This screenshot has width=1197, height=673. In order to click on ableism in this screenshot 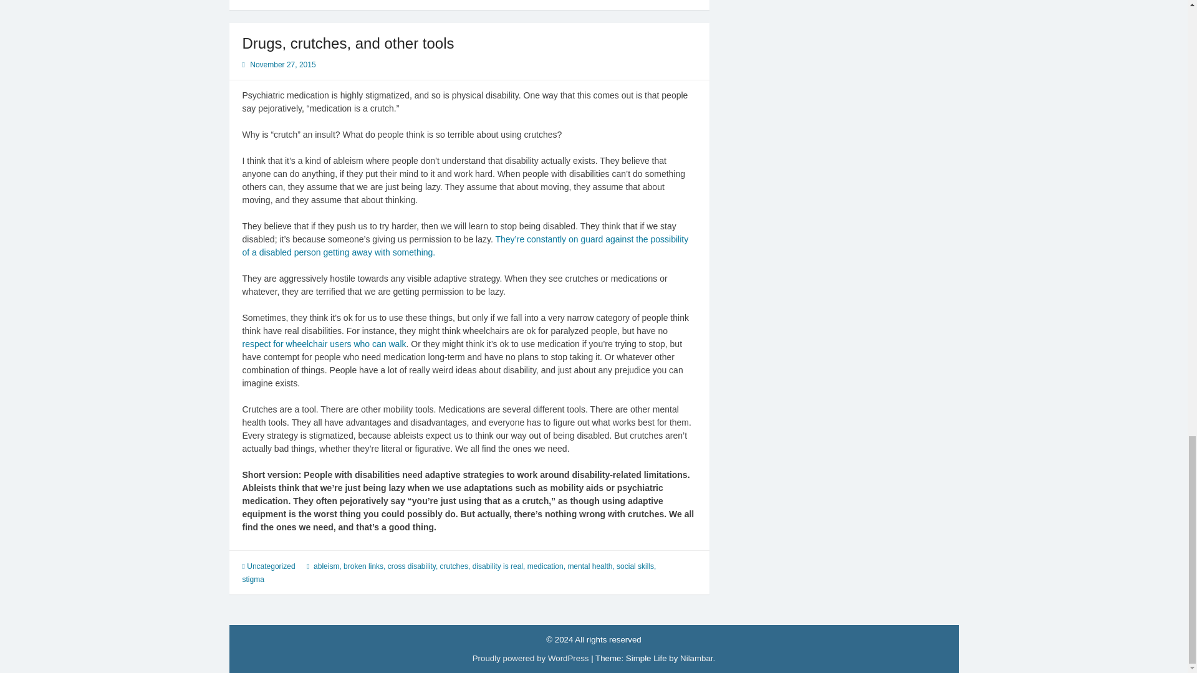, I will do `click(326, 566)`.